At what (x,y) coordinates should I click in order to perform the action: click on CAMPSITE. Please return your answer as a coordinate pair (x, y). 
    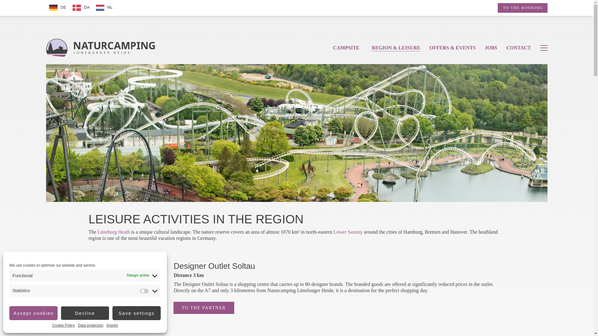
    Looking at the image, I should click on (346, 48).